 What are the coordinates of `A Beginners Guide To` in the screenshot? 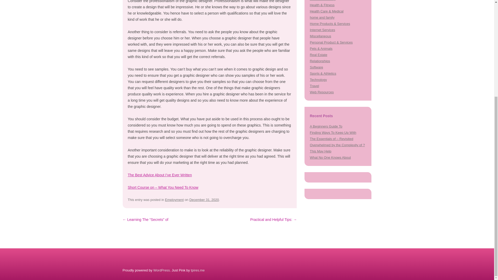 It's located at (326, 126).